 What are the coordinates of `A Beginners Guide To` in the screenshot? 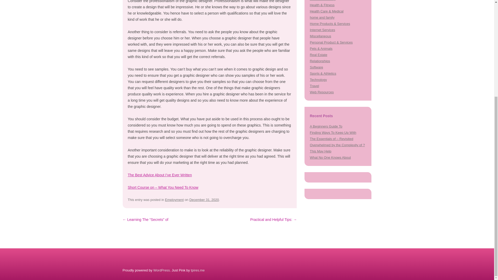 It's located at (326, 126).